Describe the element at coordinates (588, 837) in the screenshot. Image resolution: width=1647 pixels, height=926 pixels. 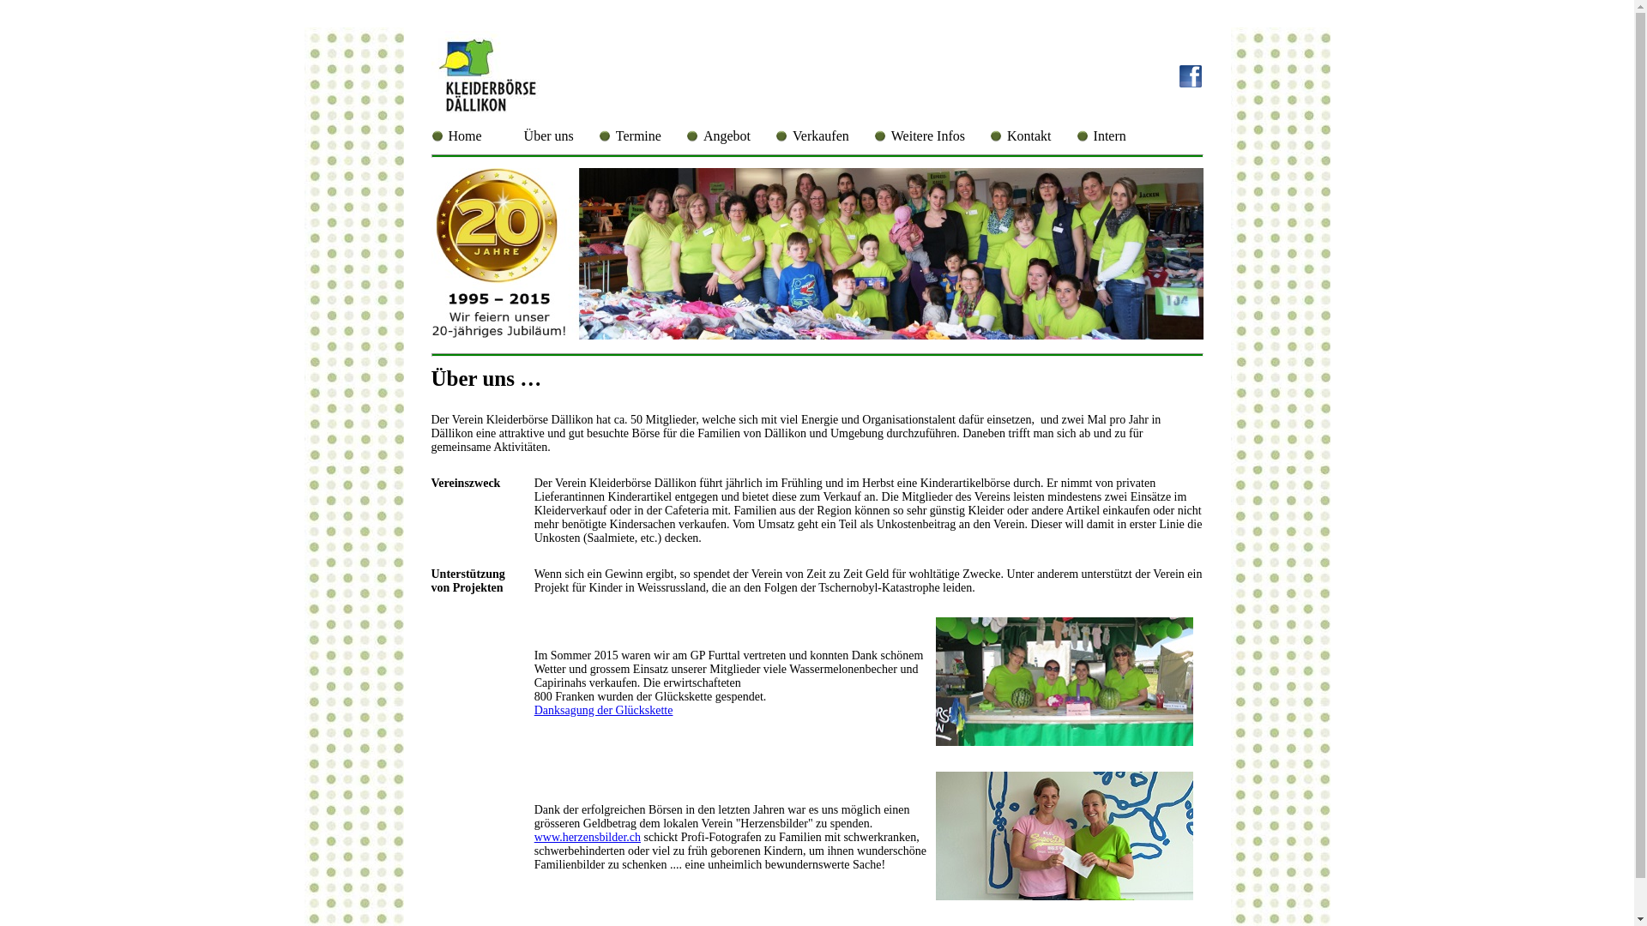
I see `www.herzensbilder.ch` at that location.